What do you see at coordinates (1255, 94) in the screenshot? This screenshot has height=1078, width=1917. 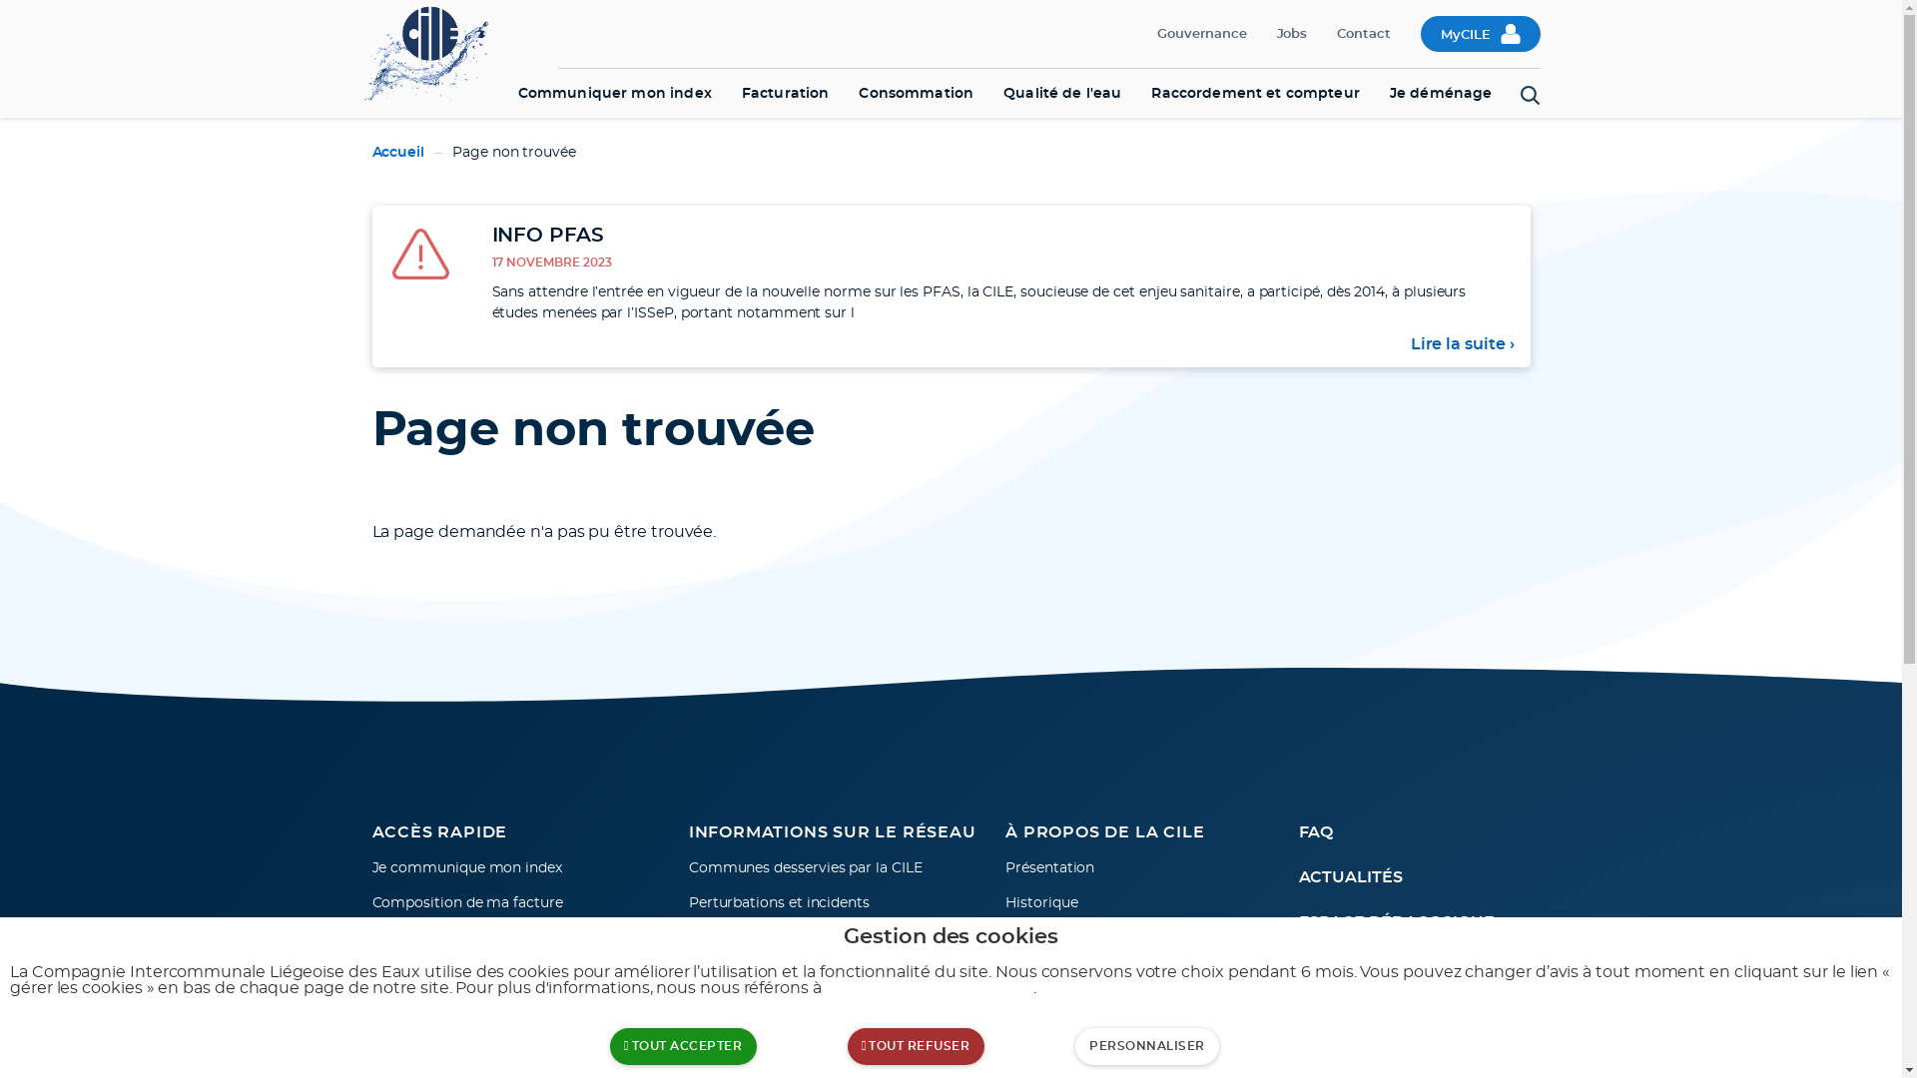 I see `Raccordement et compteur` at bounding box center [1255, 94].